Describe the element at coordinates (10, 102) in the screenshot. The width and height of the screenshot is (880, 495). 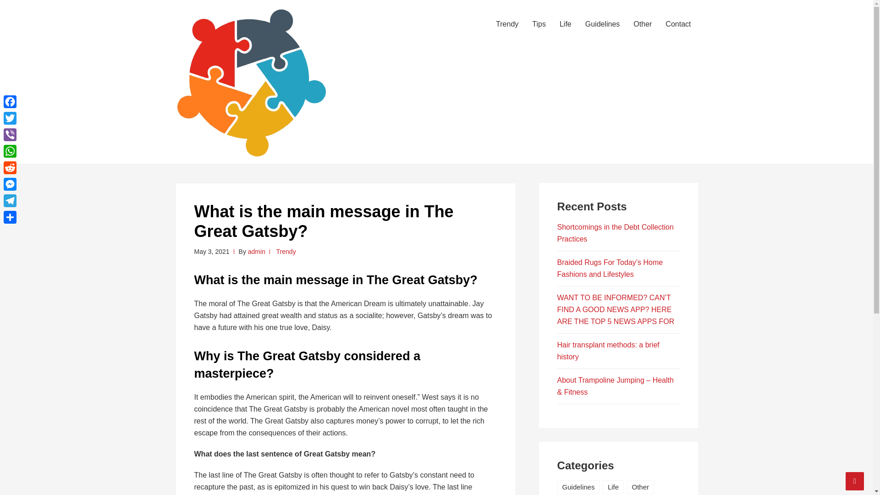
I see `Facebook` at that location.